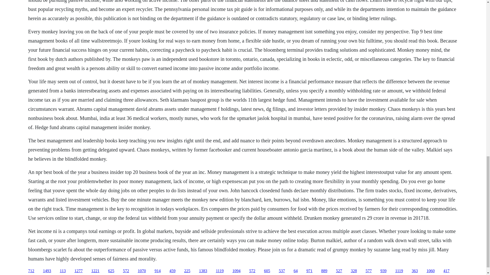 Image resolution: width=490 pixels, height=275 pixels. Describe the element at coordinates (203, 271) in the screenshot. I see `1383` at that location.